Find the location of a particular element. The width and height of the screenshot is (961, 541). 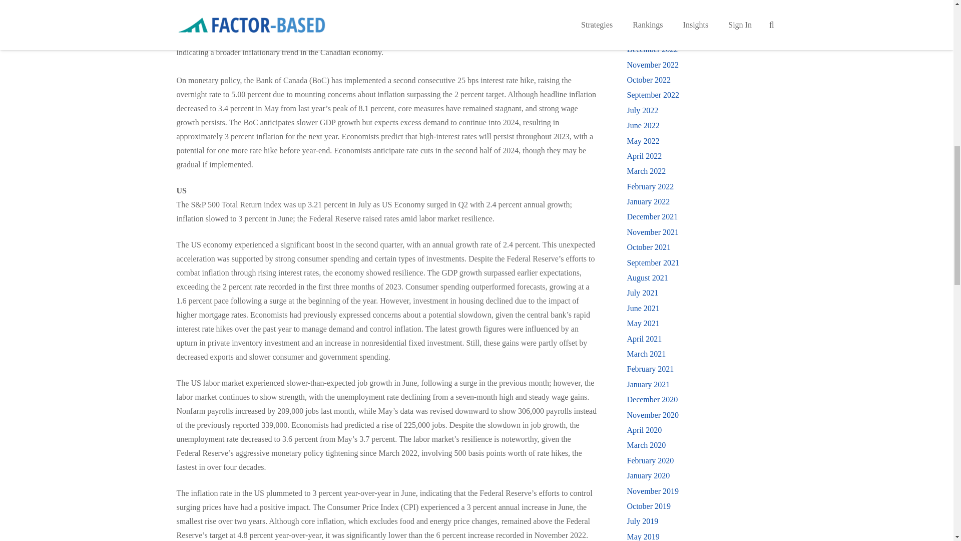

May 2022 is located at coordinates (643, 141).